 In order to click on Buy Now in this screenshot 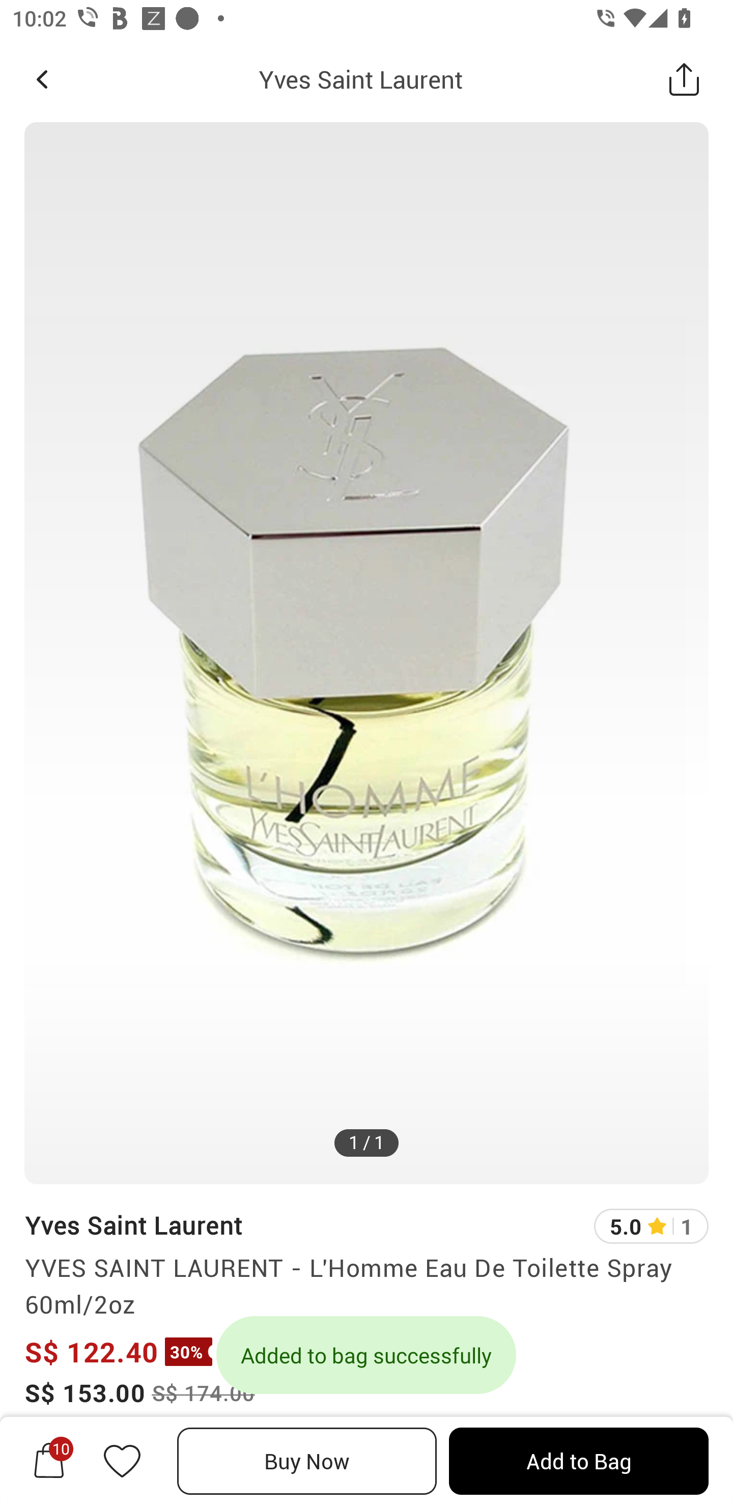, I will do `click(307, 1461)`.